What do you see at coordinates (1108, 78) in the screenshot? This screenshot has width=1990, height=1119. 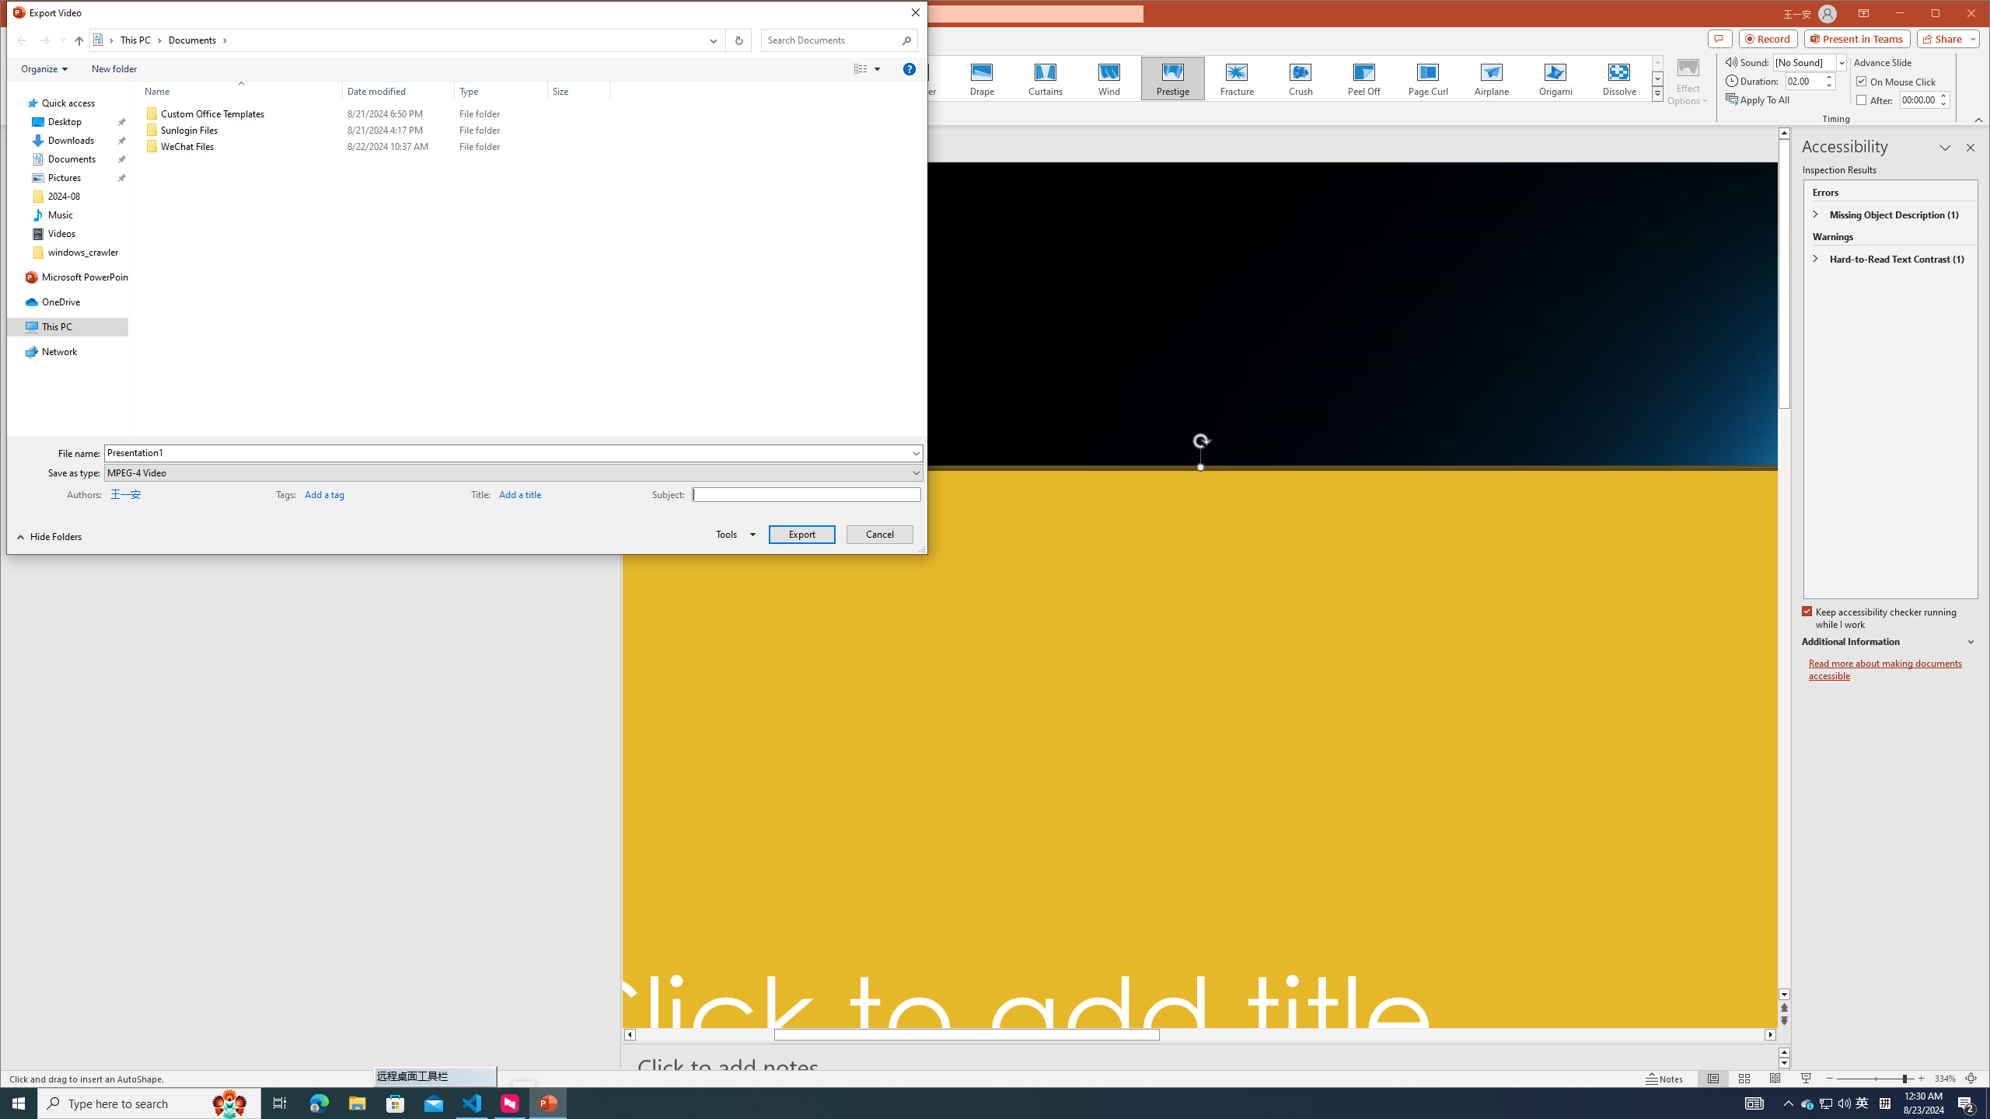 I see `Wind` at bounding box center [1108, 78].